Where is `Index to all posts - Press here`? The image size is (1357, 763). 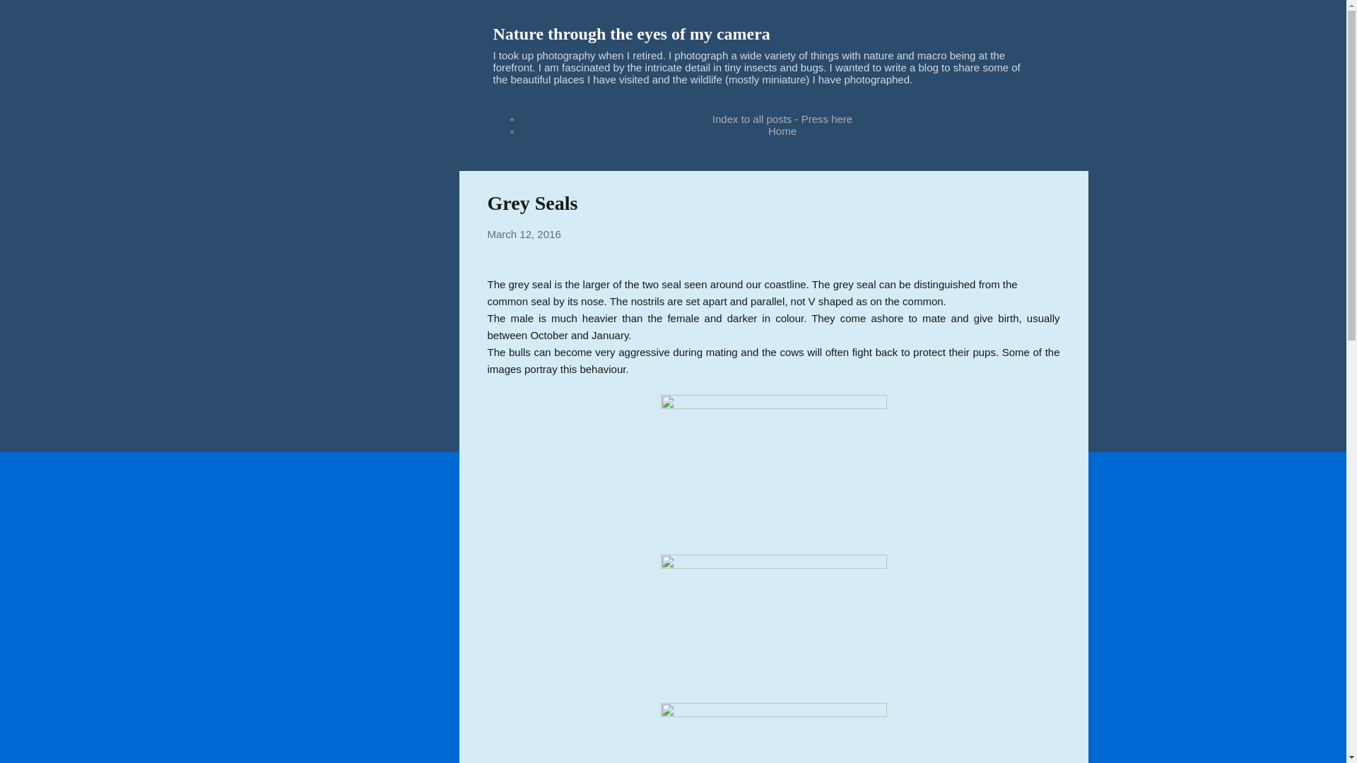 Index to all posts - Press here is located at coordinates (782, 119).